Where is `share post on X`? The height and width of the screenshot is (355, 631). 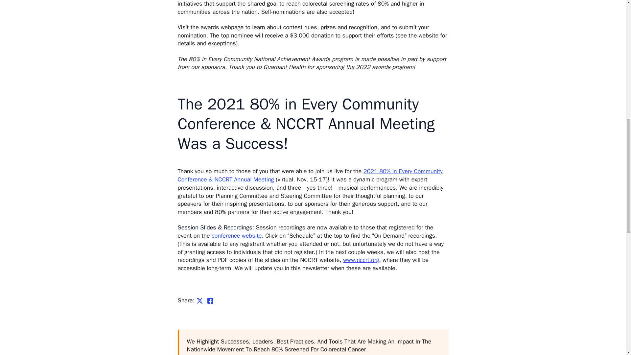
share post on X is located at coordinates (200, 300).